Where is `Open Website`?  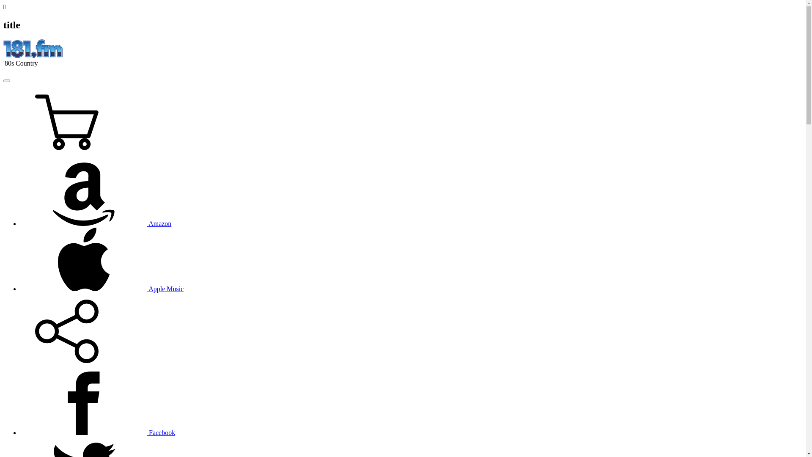
Open Website is located at coordinates (33, 56).